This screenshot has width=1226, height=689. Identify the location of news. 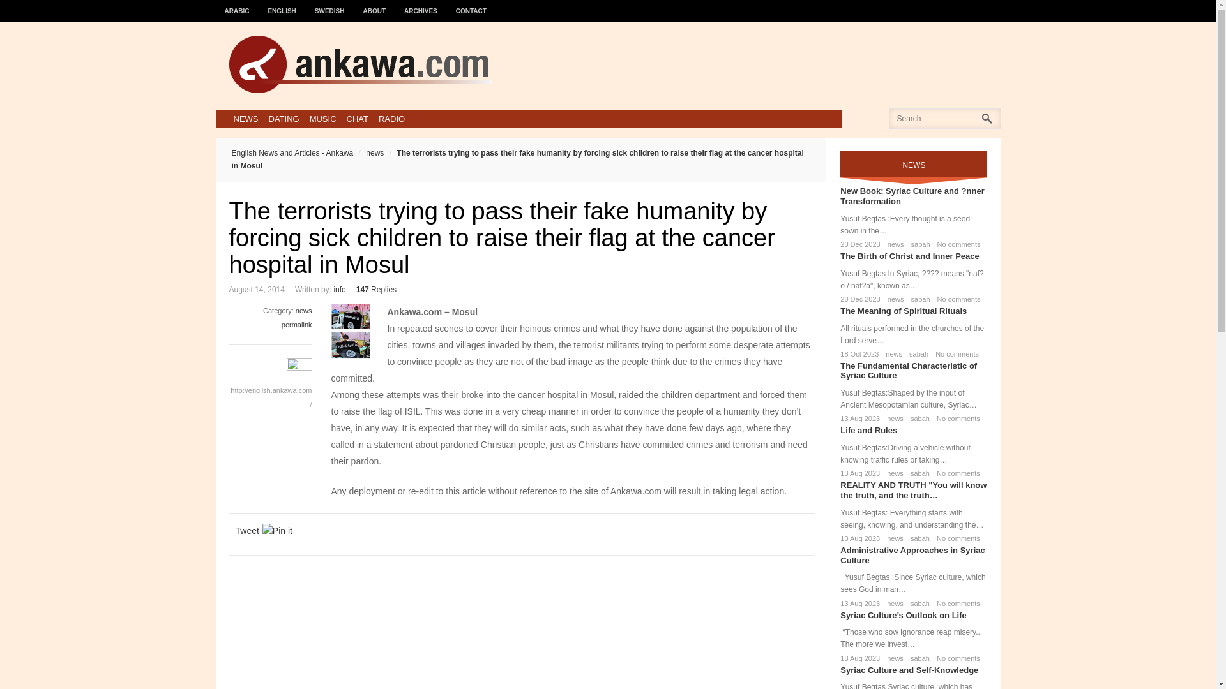
(893, 244).